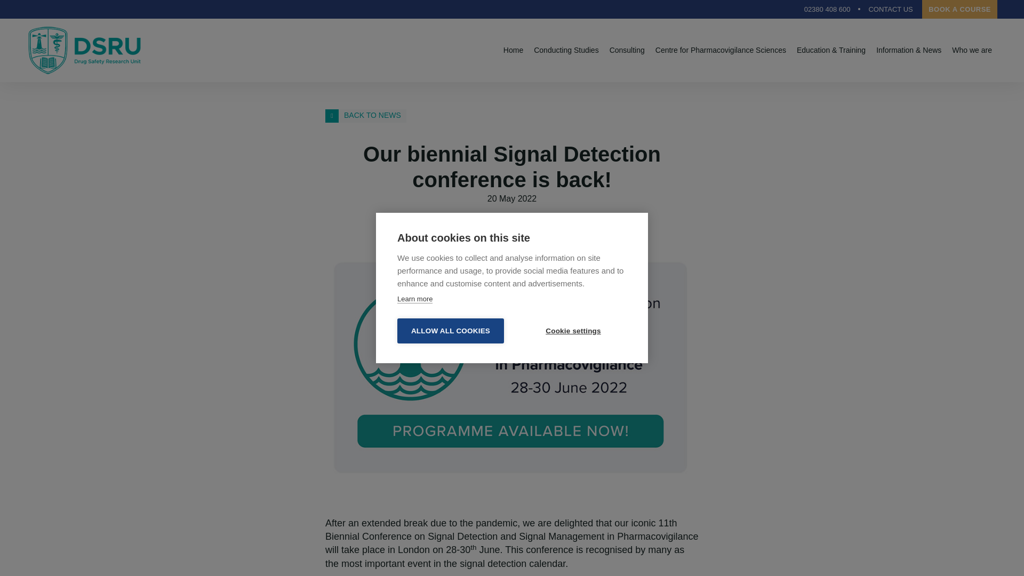 The width and height of the screenshot is (1024, 576). I want to click on 02380 408 600, so click(827, 9).